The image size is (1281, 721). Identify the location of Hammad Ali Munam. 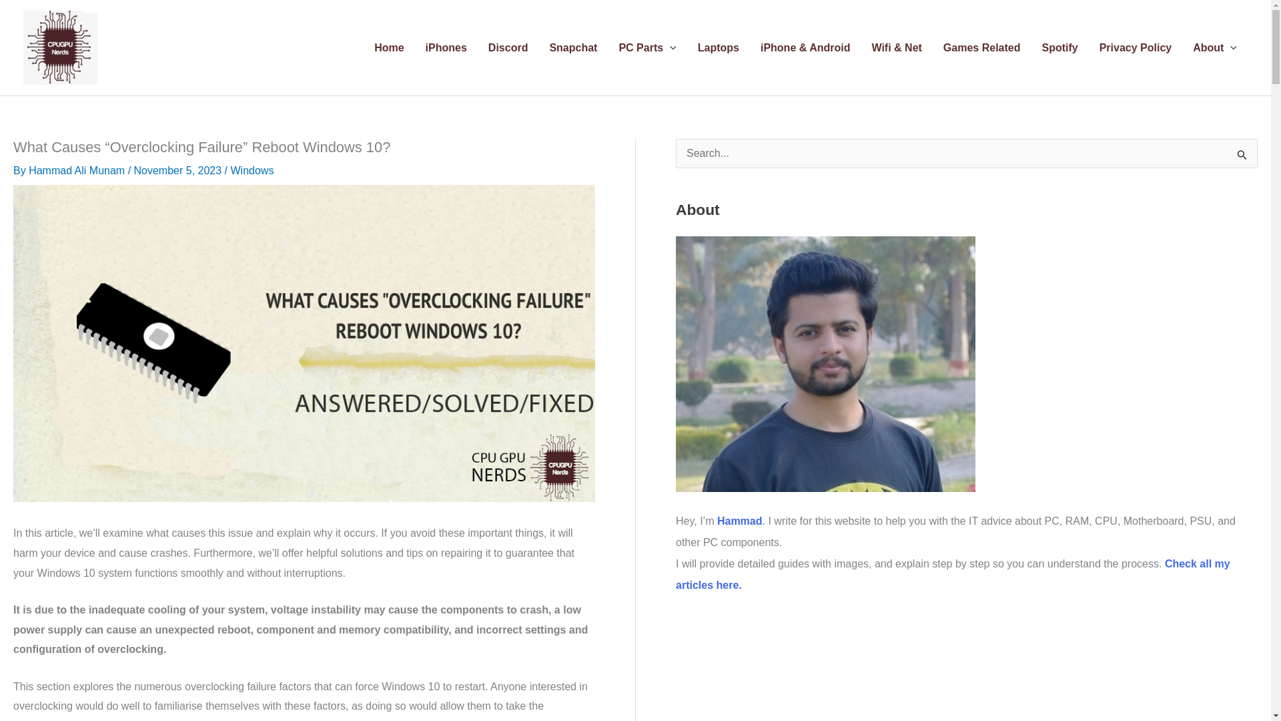
(78, 170).